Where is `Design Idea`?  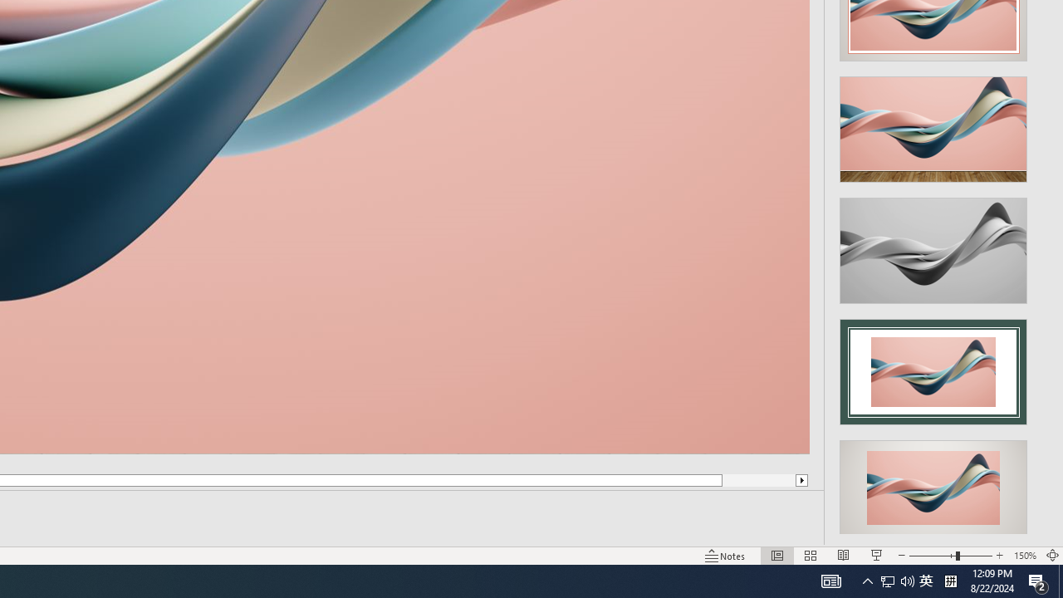 Design Idea is located at coordinates (933, 488).